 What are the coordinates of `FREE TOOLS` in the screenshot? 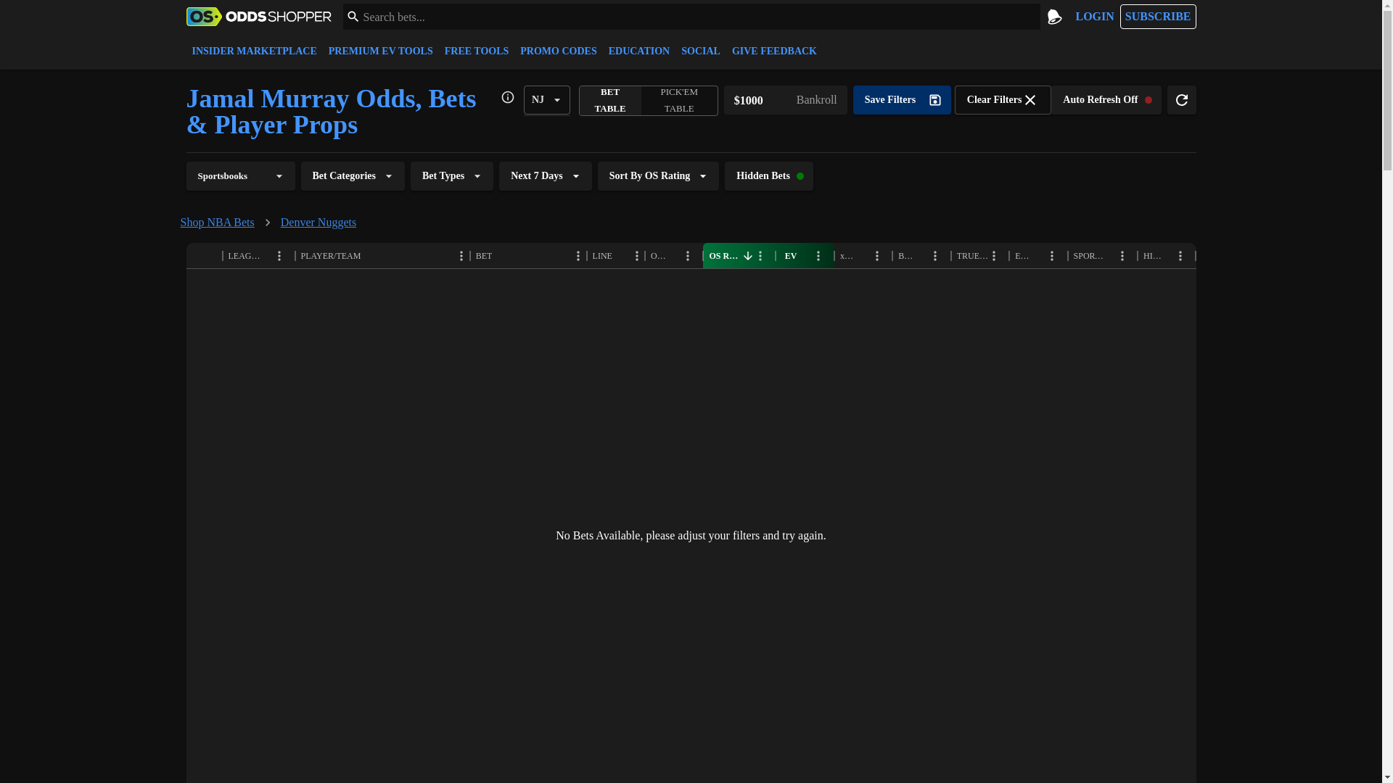 It's located at (477, 51).